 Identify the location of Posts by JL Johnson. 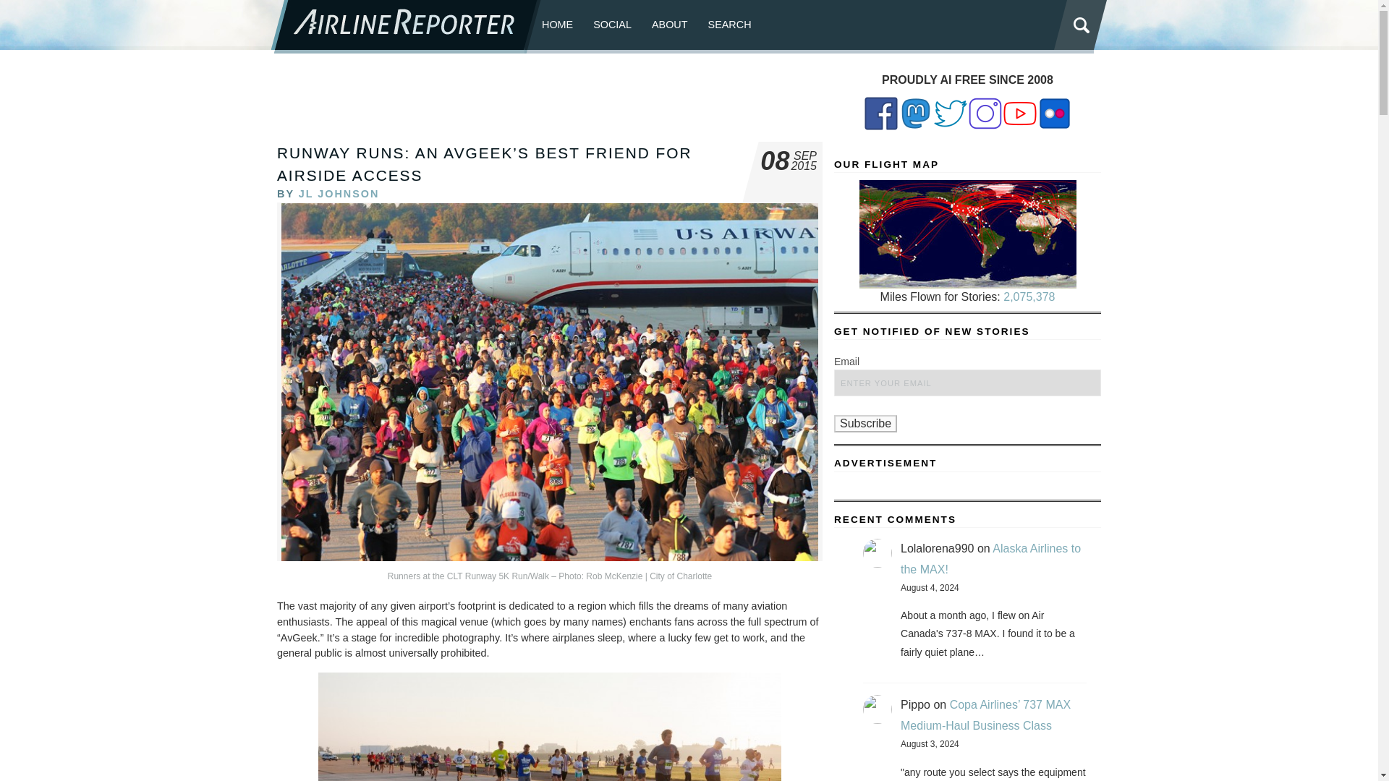
(339, 194).